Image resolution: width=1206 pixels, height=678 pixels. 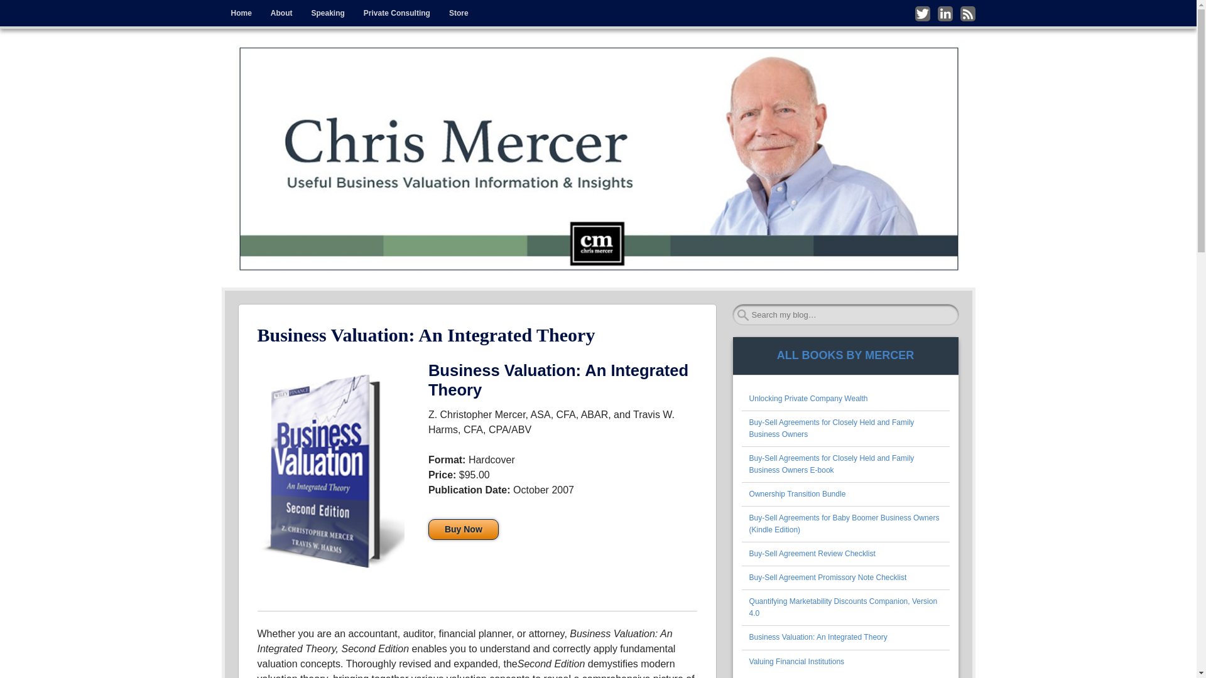 I want to click on Buy-Sell Agreement Promissory Note Checklist, so click(x=828, y=577).